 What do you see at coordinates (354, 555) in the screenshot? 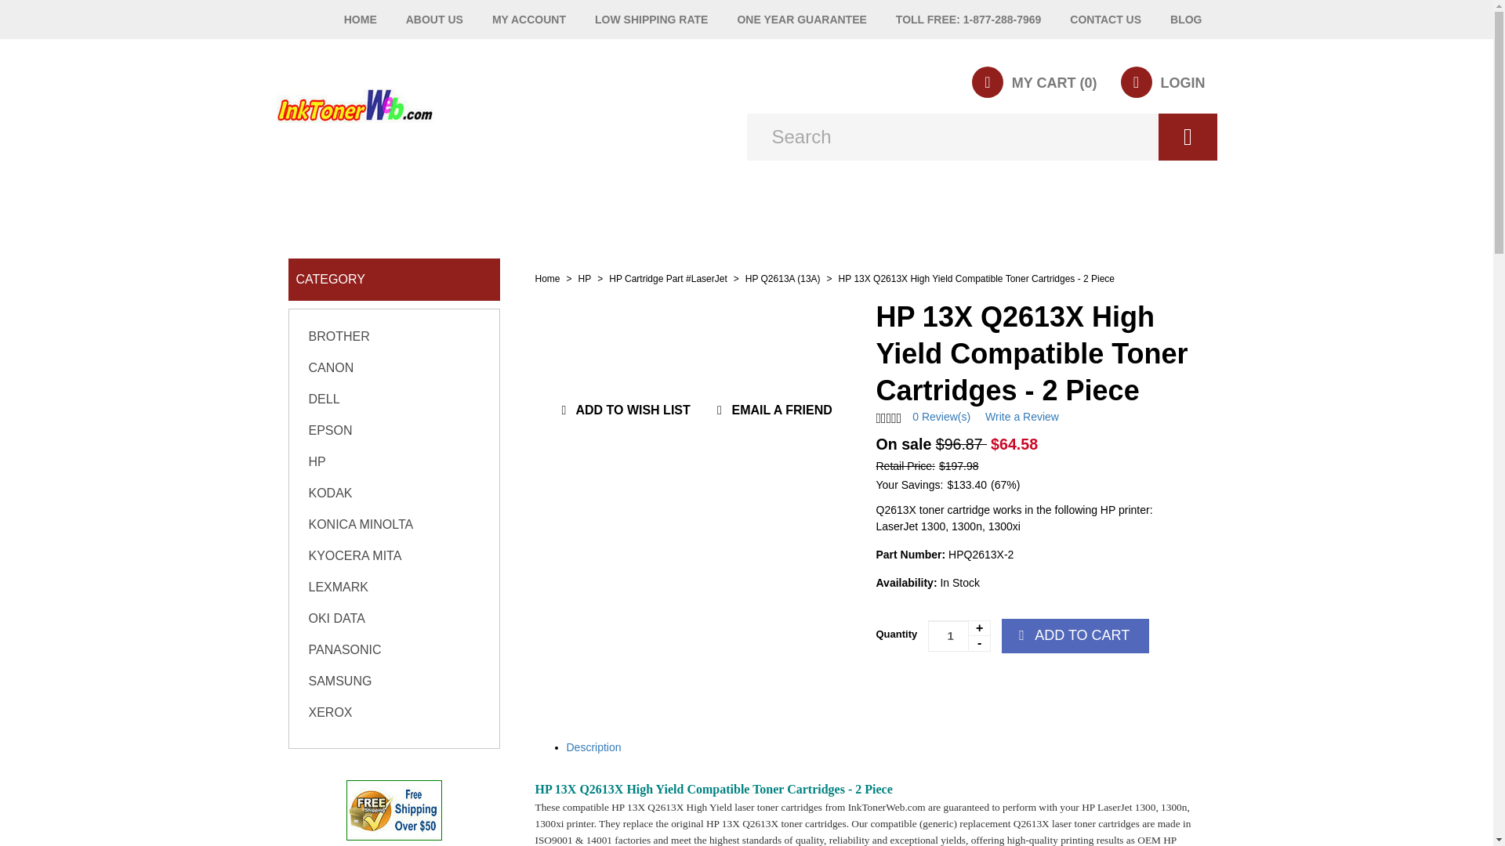
I see `KYOCERA MITA` at bounding box center [354, 555].